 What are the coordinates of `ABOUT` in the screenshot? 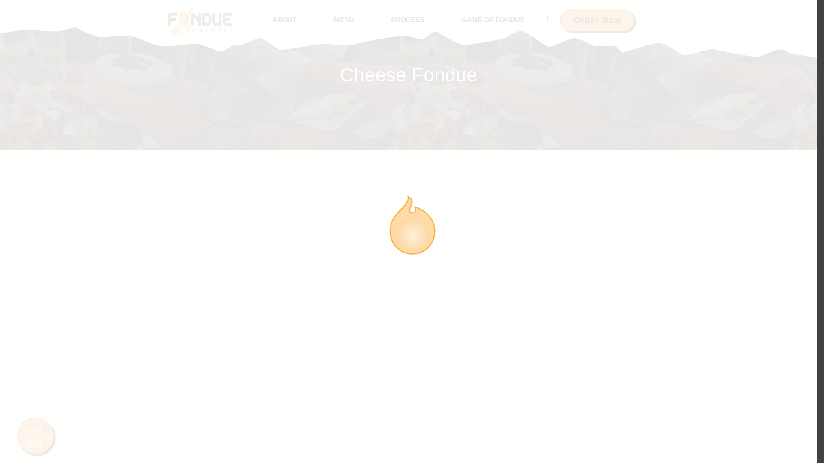 It's located at (285, 20).